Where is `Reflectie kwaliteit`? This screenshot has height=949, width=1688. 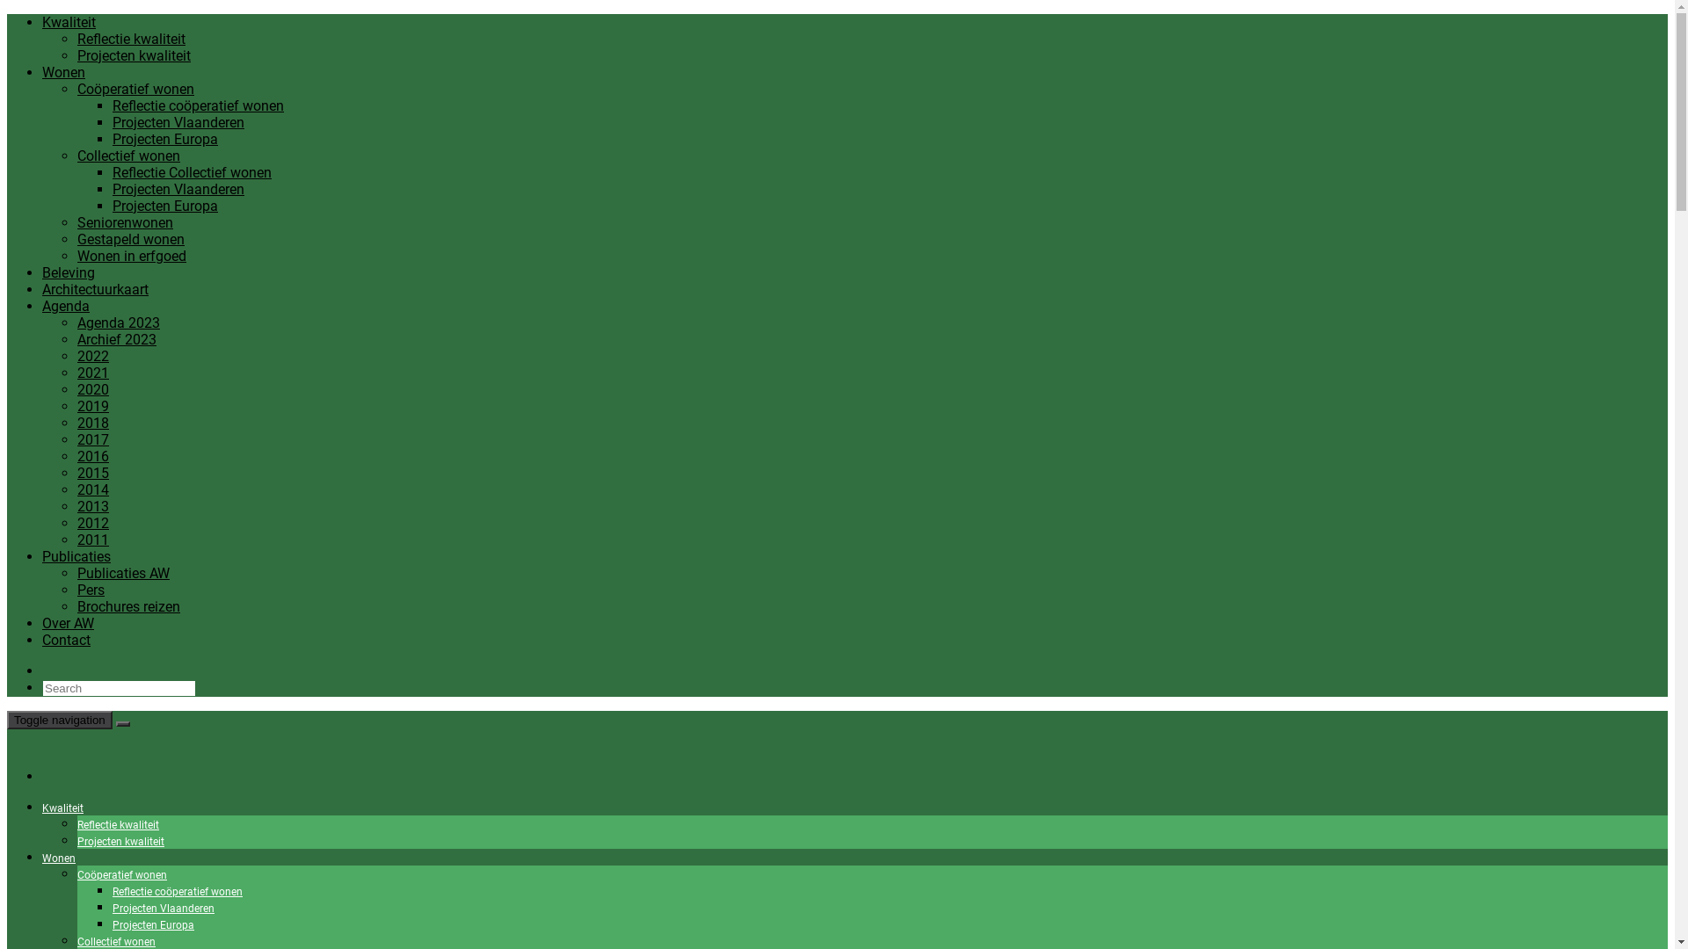
Reflectie kwaliteit is located at coordinates (132, 39).